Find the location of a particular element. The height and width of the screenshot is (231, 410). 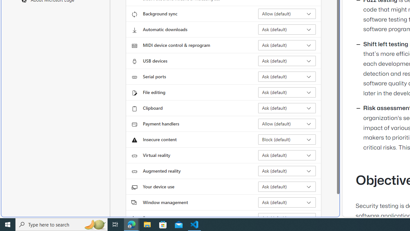

MIDI device control & reprogram Ask (default) is located at coordinates (287, 45).